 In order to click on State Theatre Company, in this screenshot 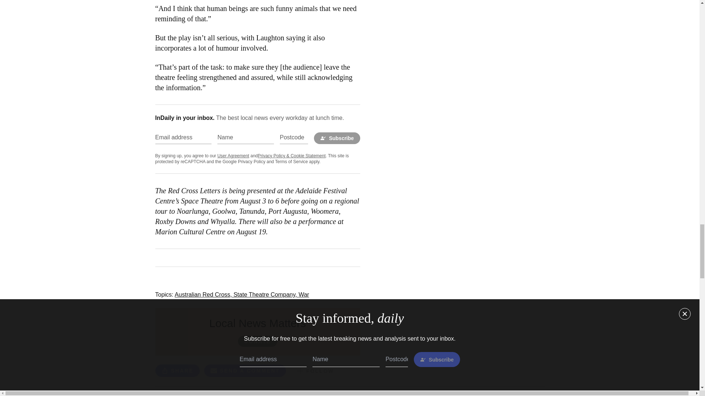, I will do `click(266, 294)`.